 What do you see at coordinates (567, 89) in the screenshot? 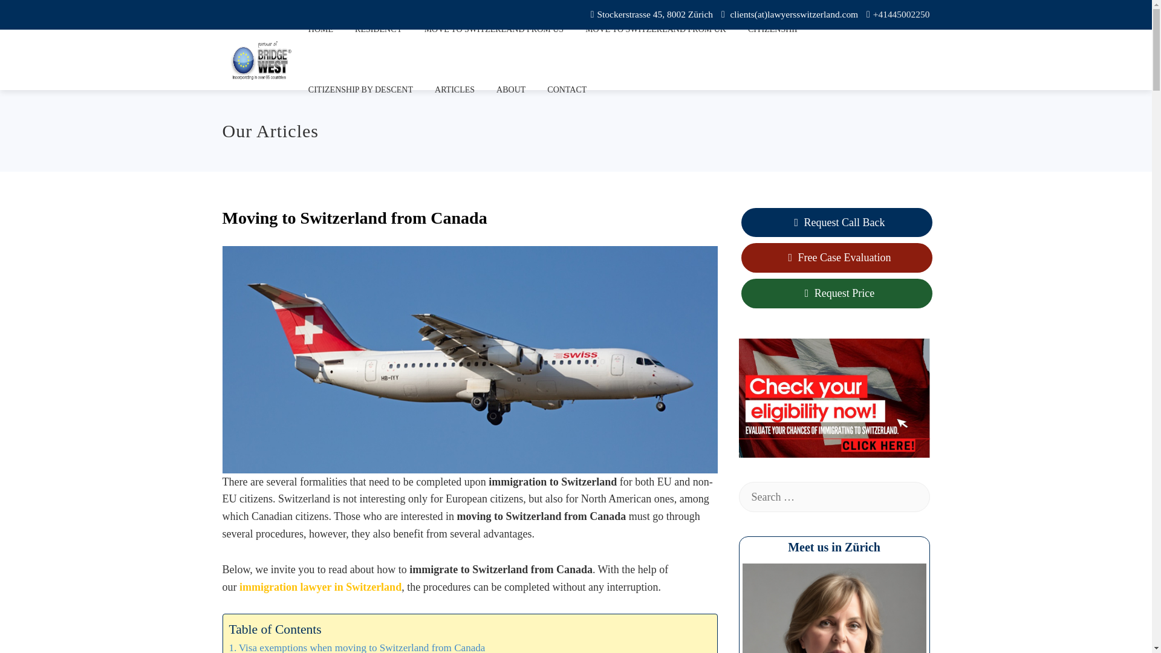
I see `CONTACT` at bounding box center [567, 89].